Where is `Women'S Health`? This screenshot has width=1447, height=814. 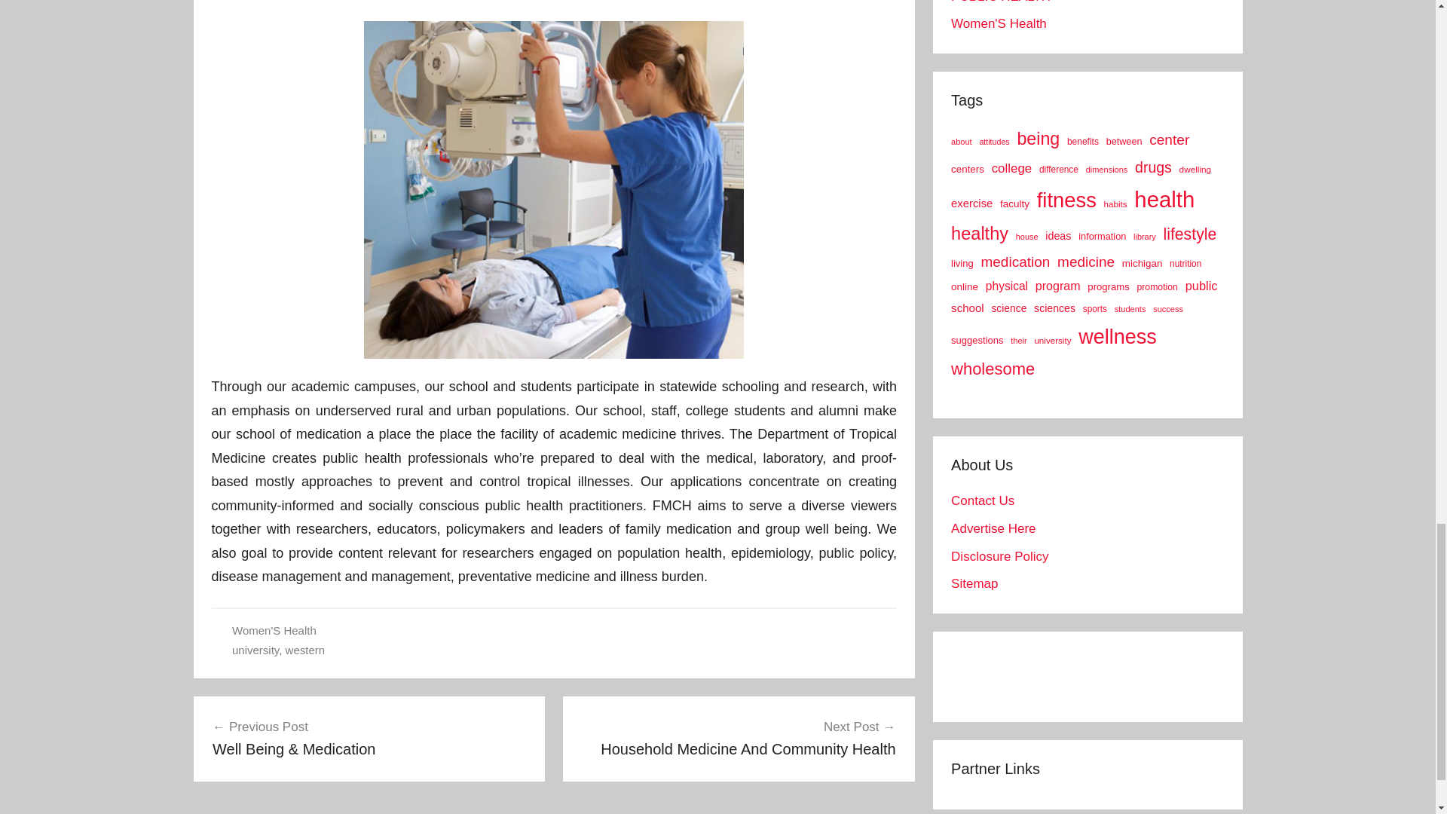
Women'S Health is located at coordinates (274, 630).